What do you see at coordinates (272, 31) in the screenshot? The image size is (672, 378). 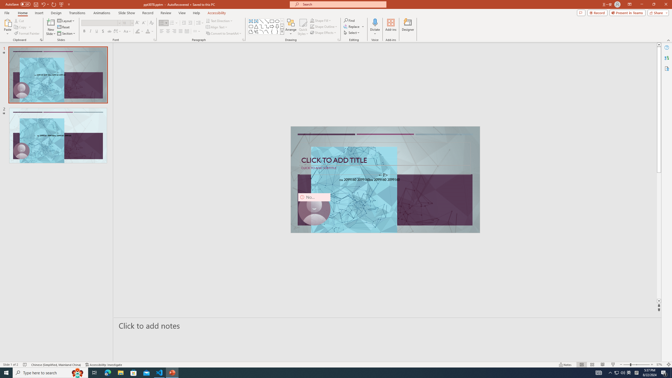 I see `Left Brace` at bounding box center [272, 31].